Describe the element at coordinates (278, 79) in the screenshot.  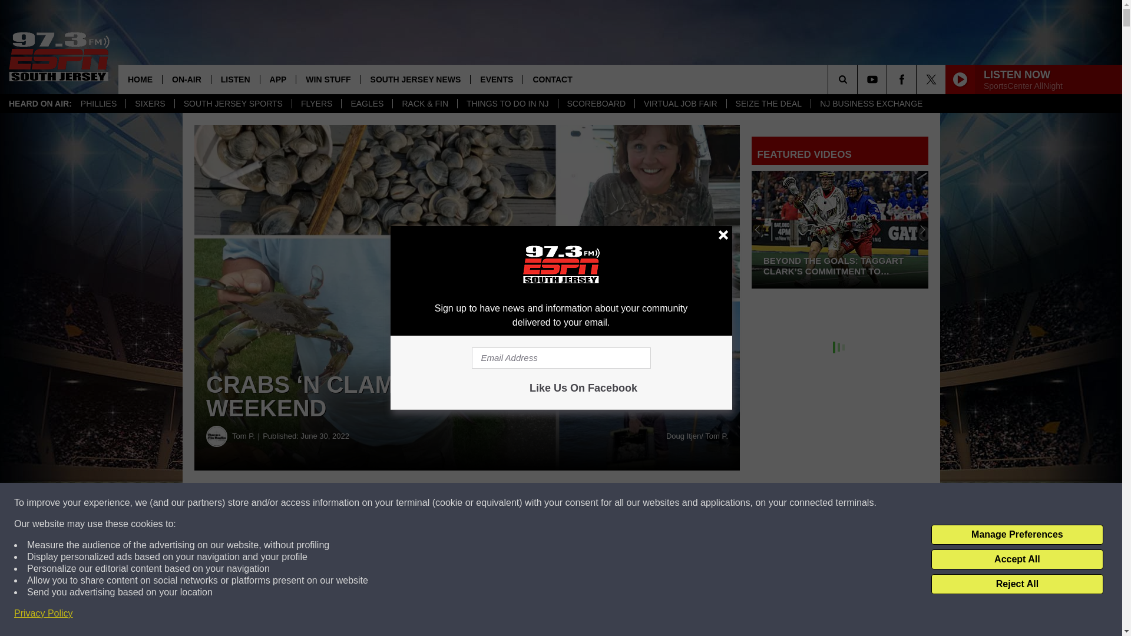
I see `APP` at that location.